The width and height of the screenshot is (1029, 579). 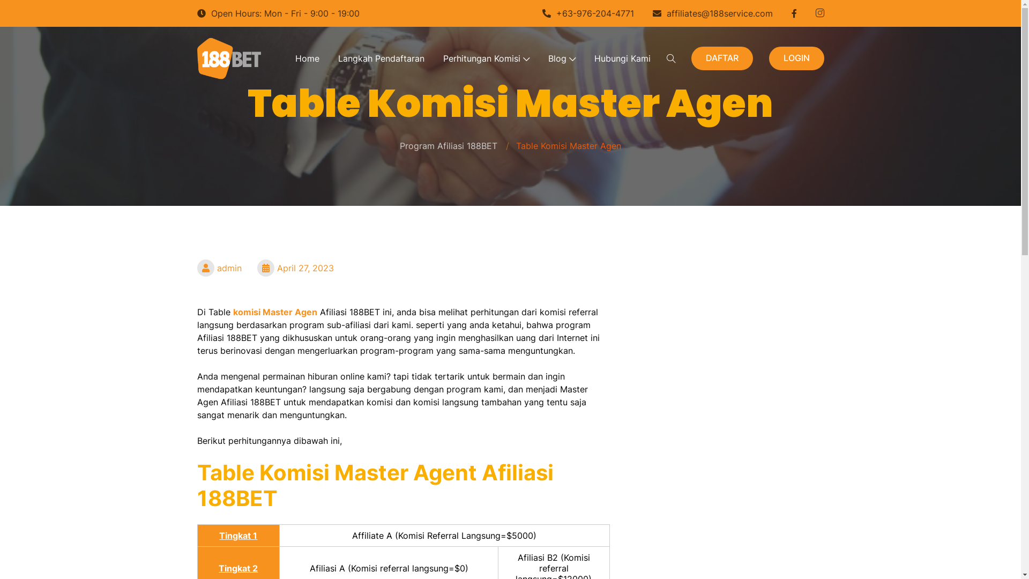 What do you see at coordinates (722, 58) in the screenshot?
I see `DAFTAR` at bounding box center [722, 58].